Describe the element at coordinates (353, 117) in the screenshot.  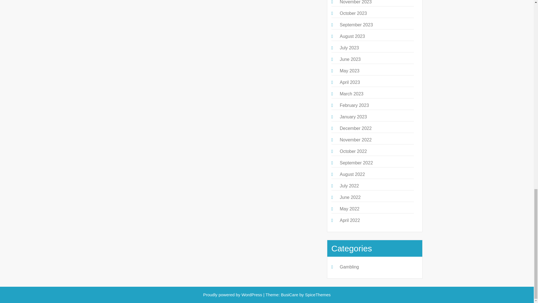
I see `January 2023` at that location.